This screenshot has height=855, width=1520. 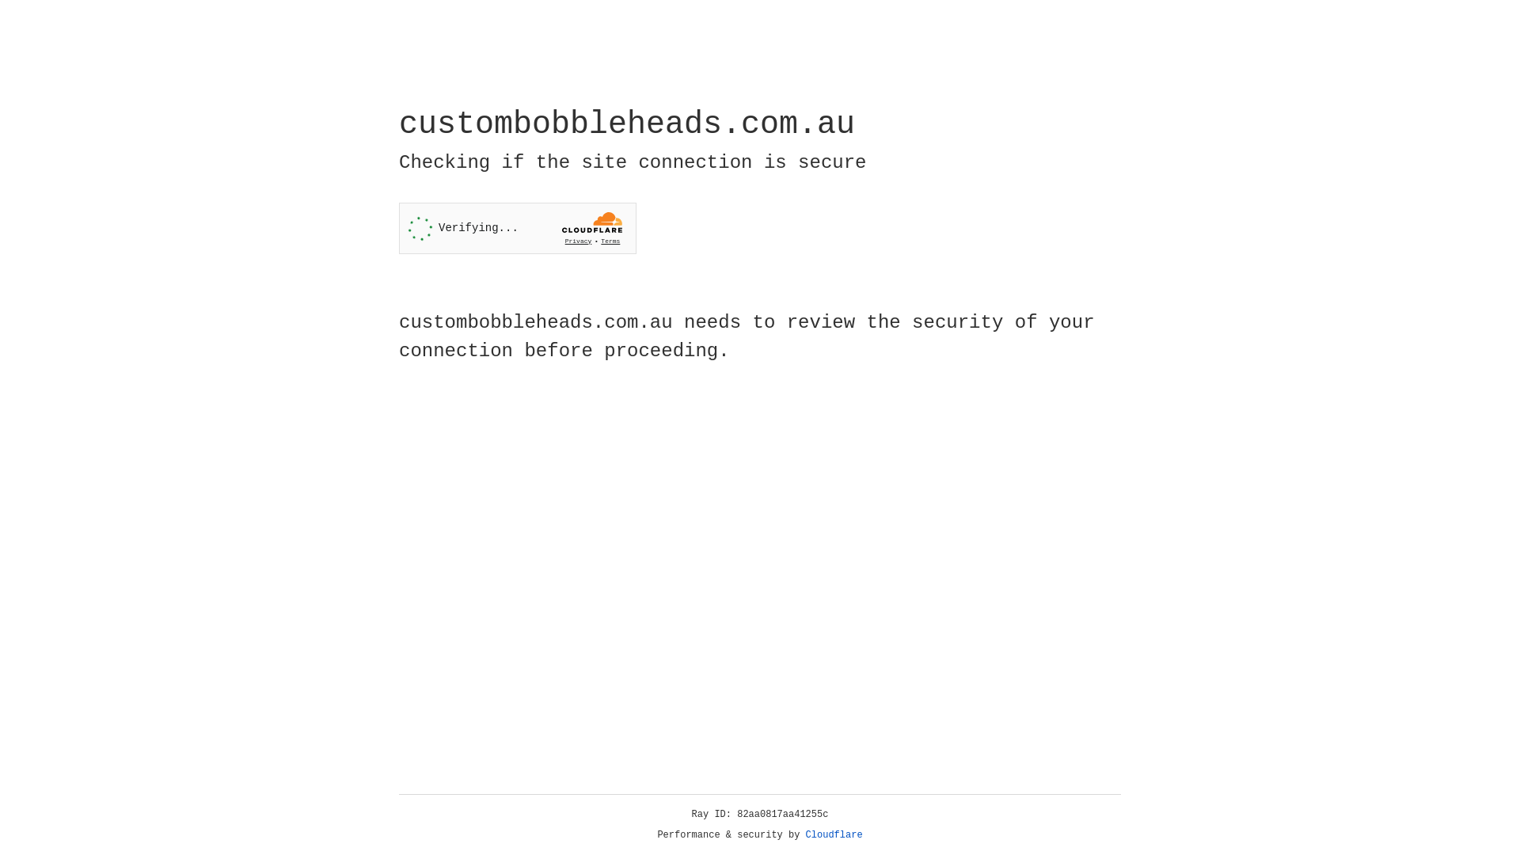 I want to click on Cloudflare, so click(x=834, y=835).